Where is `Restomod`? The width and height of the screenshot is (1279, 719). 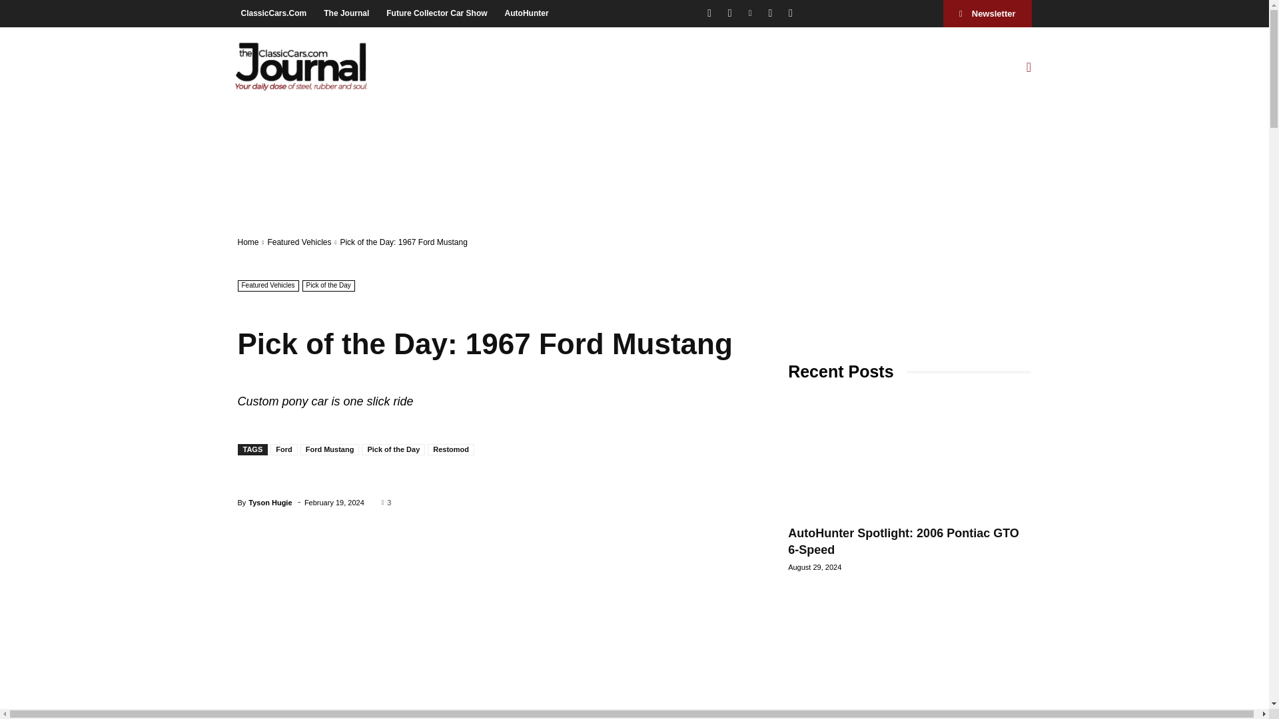 Restomod is located at coordinates (450, 449).